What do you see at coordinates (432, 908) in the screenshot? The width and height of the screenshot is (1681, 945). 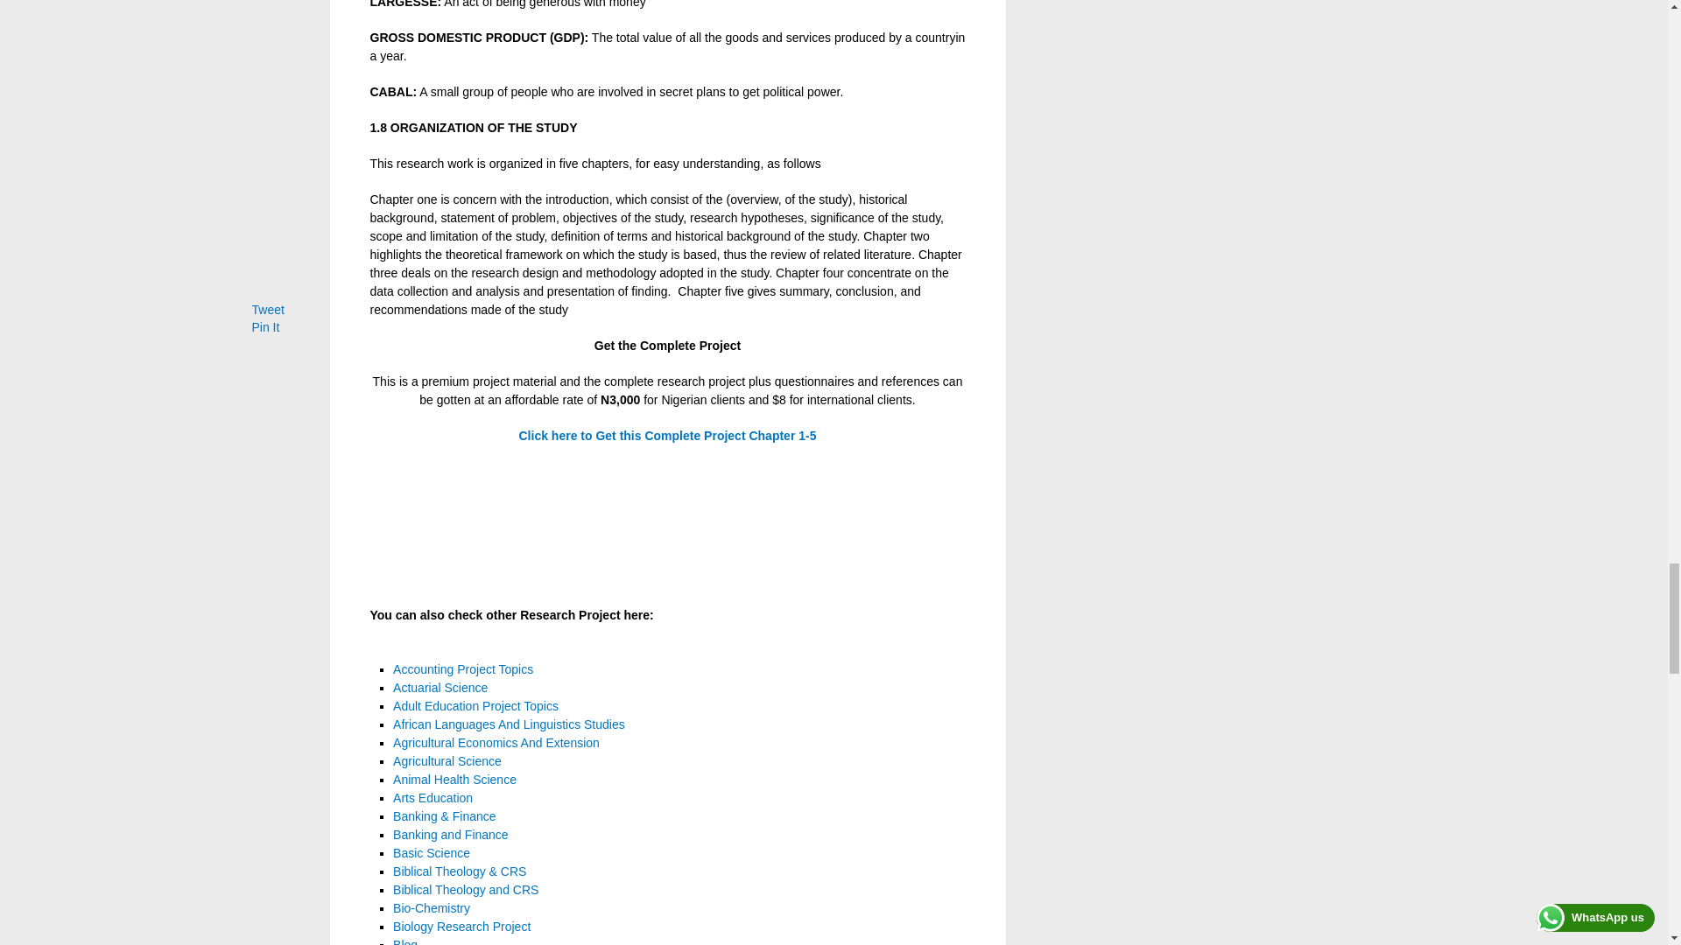 I see `Bio-Chemistry` at bounding box center [432, 908].